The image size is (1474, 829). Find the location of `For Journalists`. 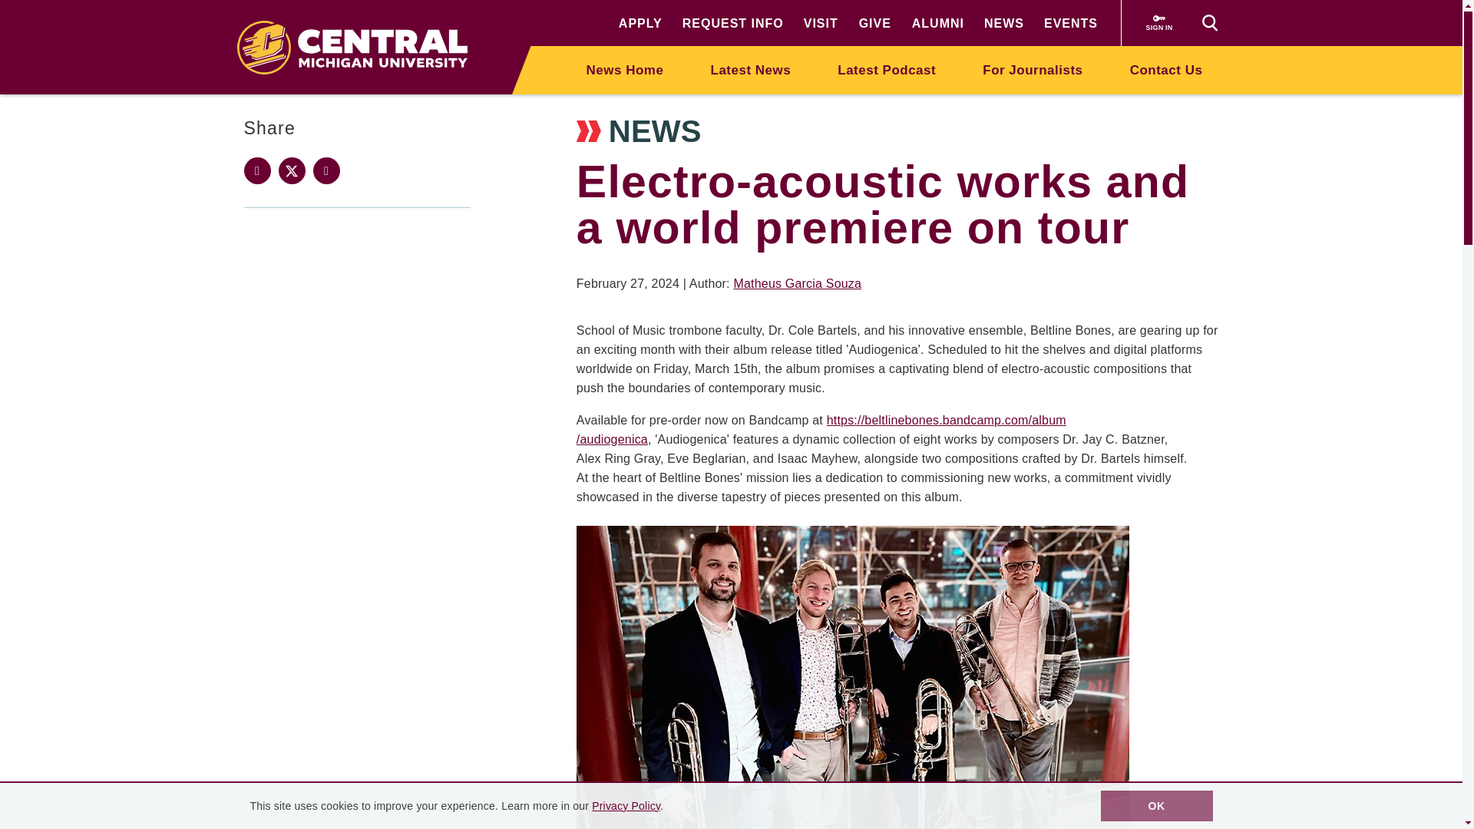

For Journalists is located at coordinates (1032, 69).